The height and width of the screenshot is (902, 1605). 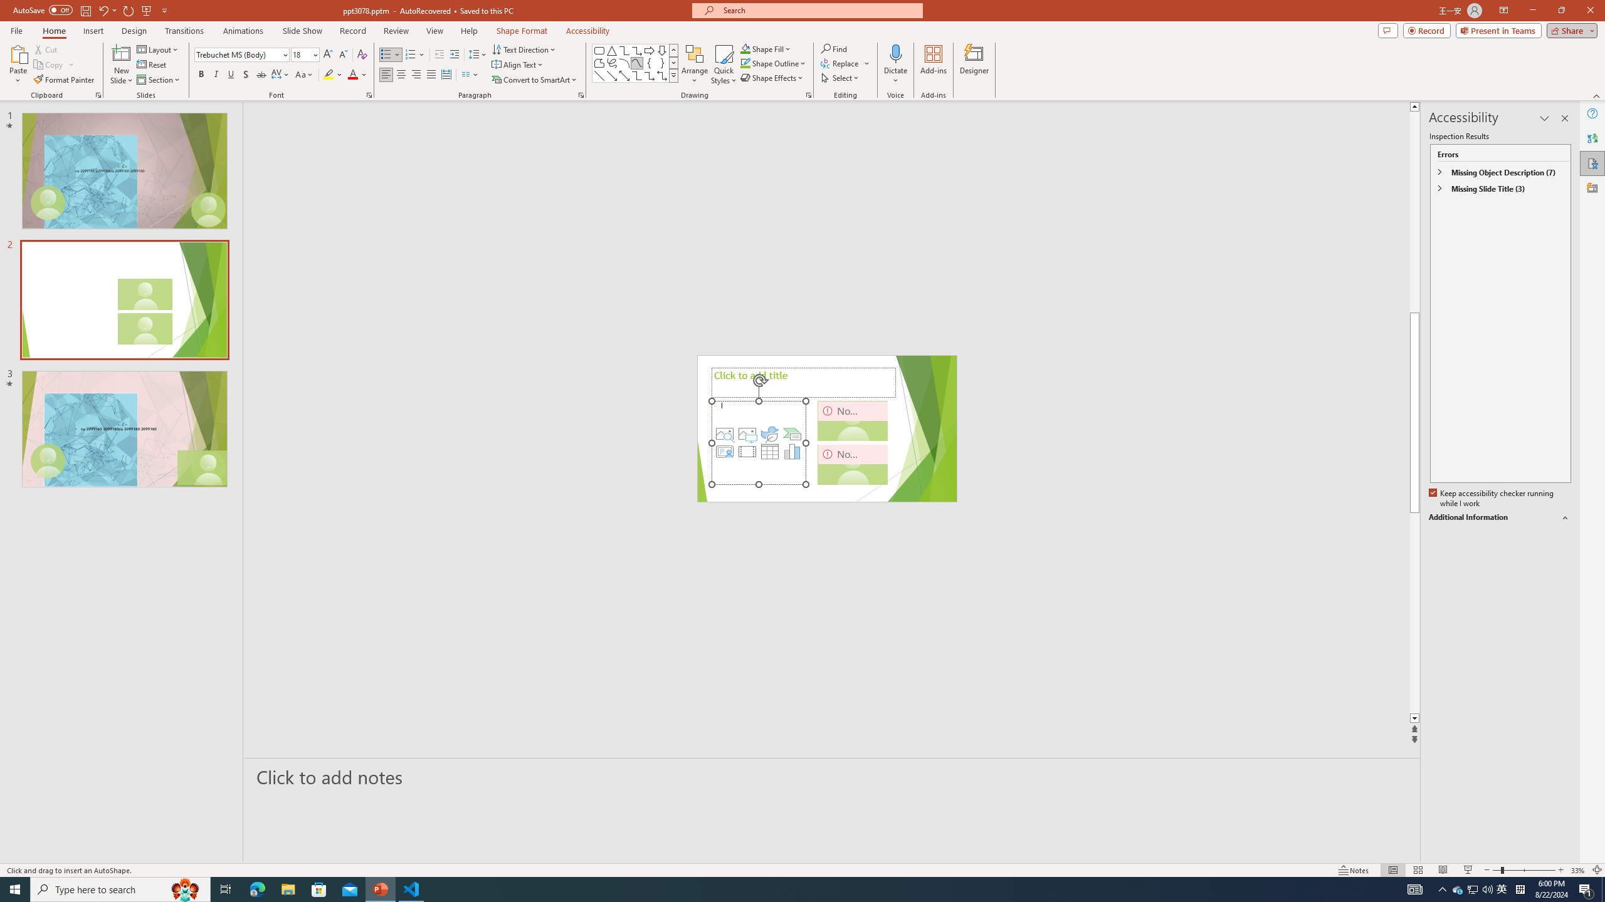 I want to click on Insert a SmartArt Graphic, so click(x=792, y=434).